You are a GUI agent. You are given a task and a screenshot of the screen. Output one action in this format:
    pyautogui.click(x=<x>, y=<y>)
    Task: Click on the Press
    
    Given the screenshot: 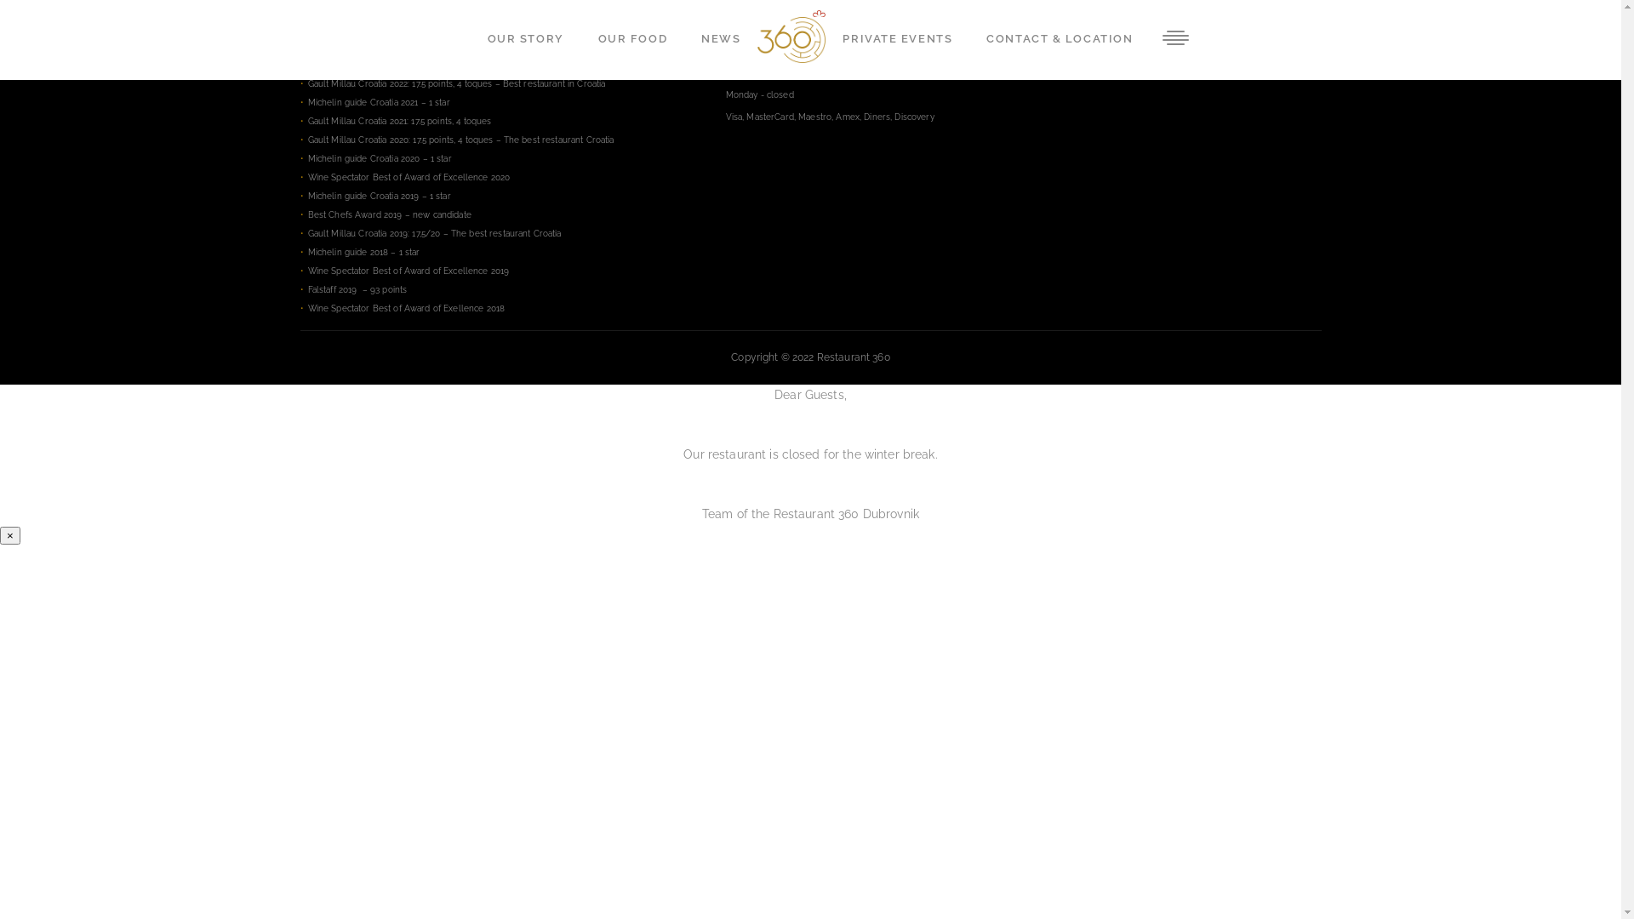 What is the action you would take?
    pyautogui.click(x=863, y=51)
    